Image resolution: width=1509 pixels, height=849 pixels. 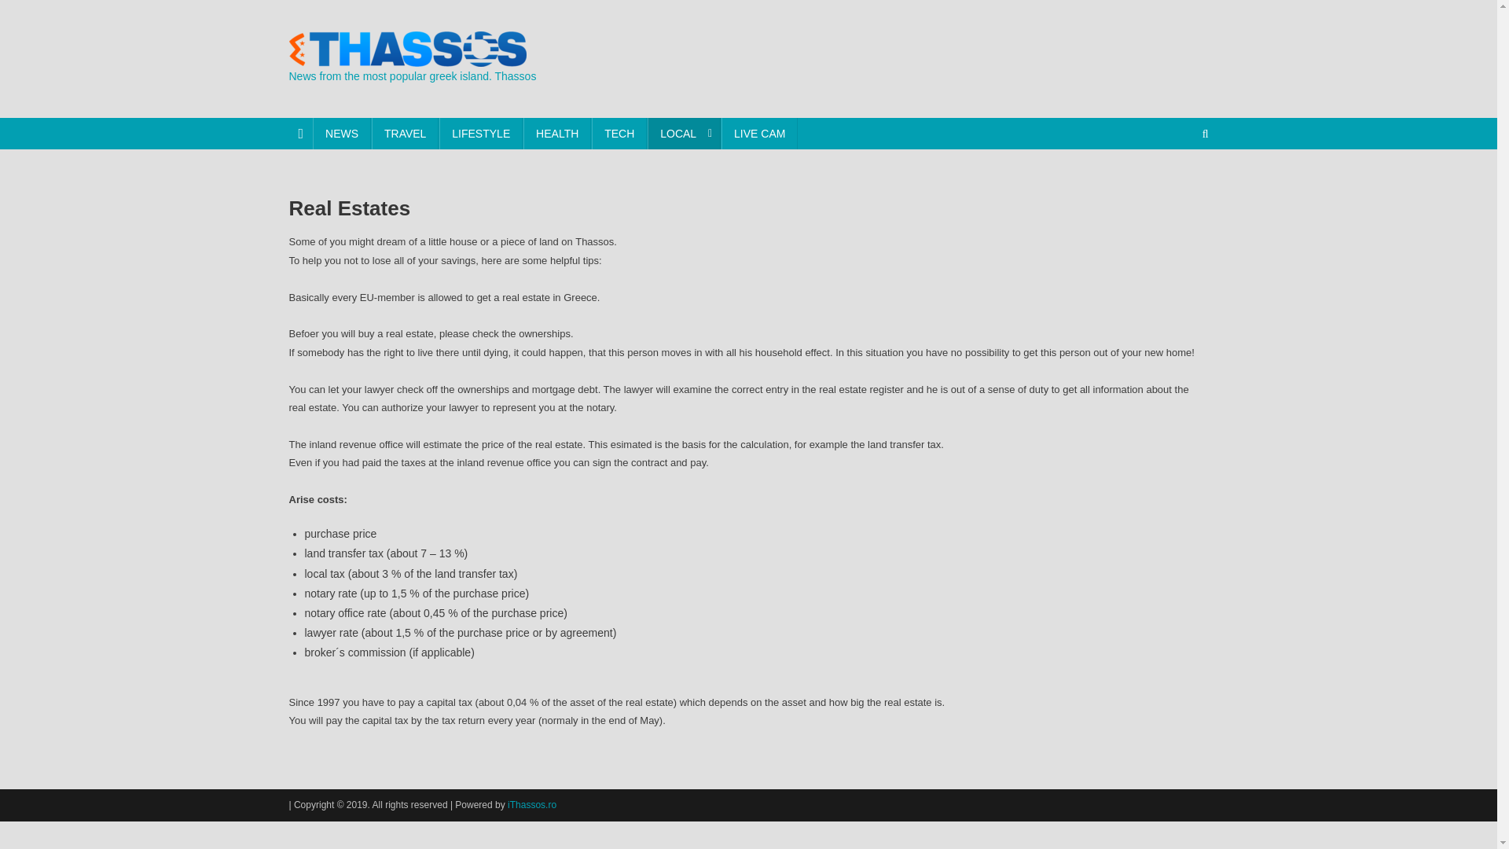 What do you see at coordinates (341, 134) in the screenshot?
I see `NEWS` at bounding box center [341, 134].